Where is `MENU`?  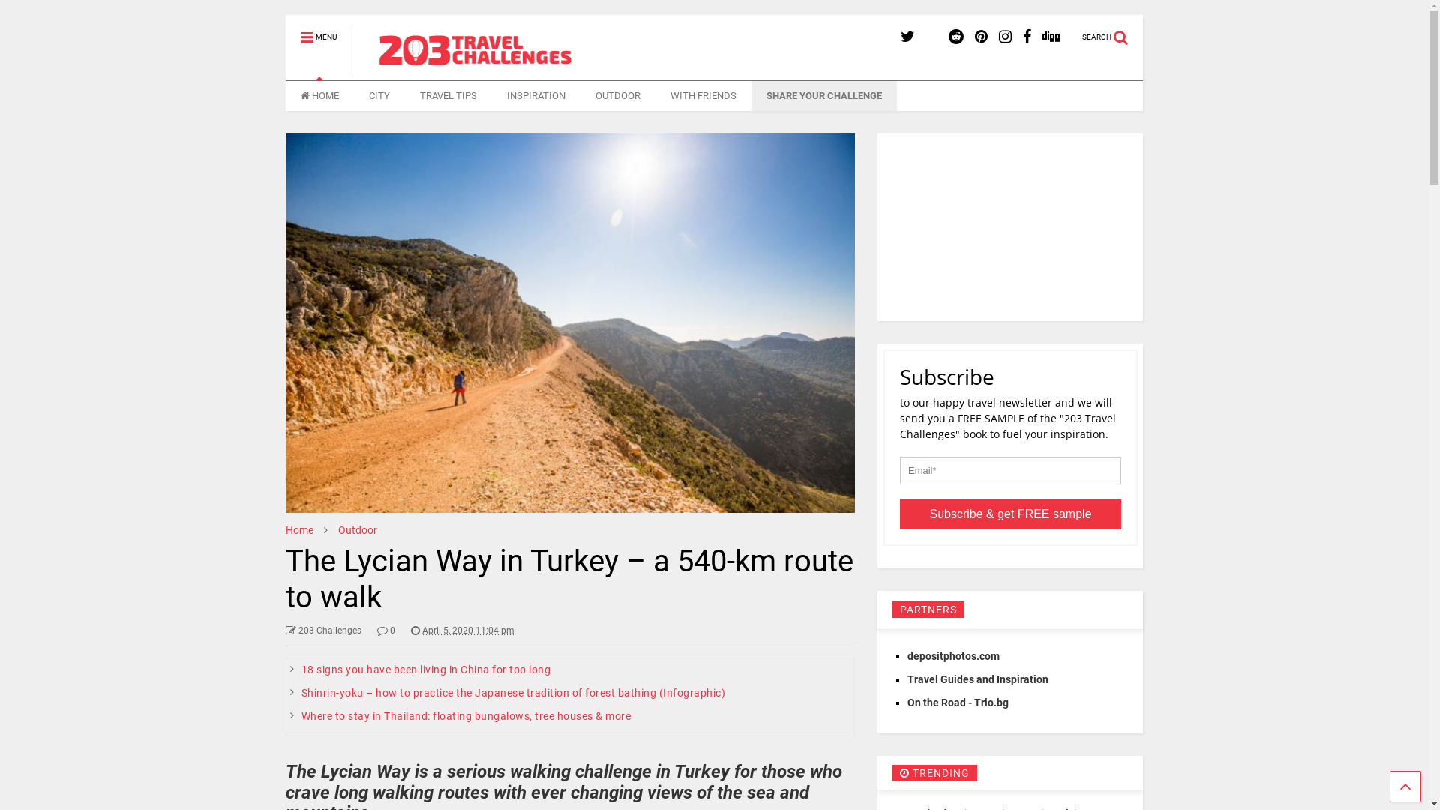
MENU is located at coordinates (319, 31).